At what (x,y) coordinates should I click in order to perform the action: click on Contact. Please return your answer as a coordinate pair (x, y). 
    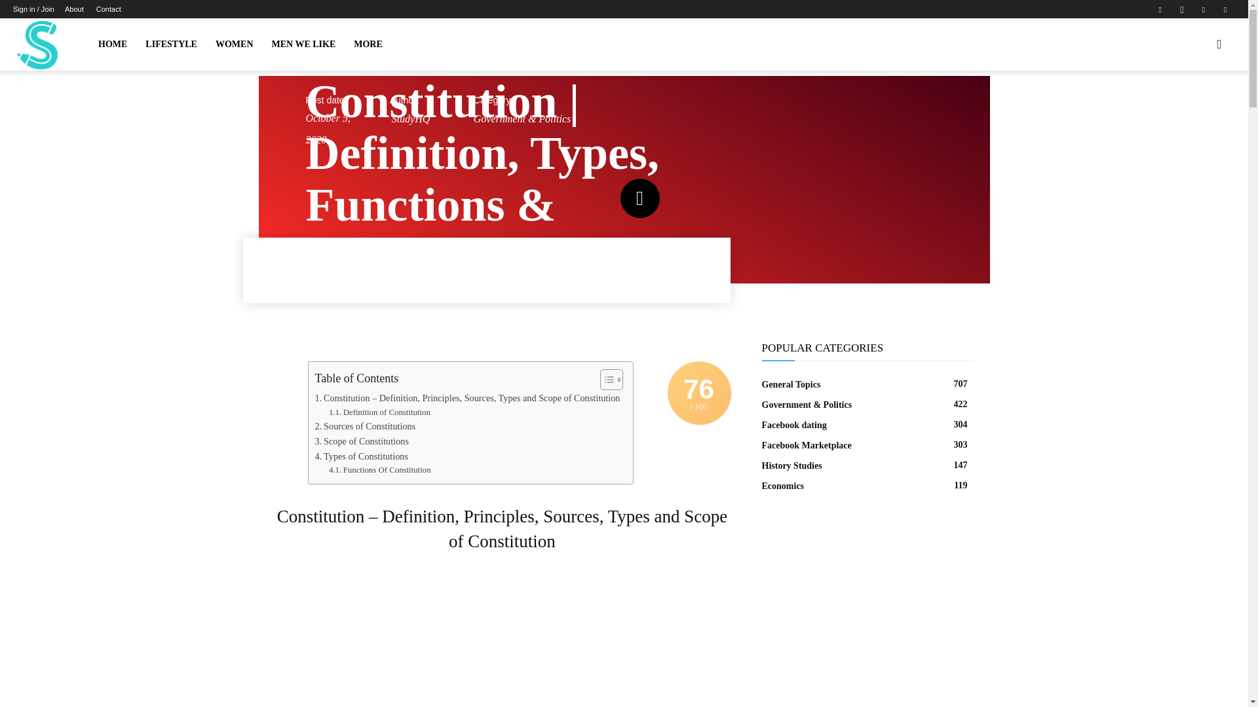
    Looking at the image, I should click on (109, 9).